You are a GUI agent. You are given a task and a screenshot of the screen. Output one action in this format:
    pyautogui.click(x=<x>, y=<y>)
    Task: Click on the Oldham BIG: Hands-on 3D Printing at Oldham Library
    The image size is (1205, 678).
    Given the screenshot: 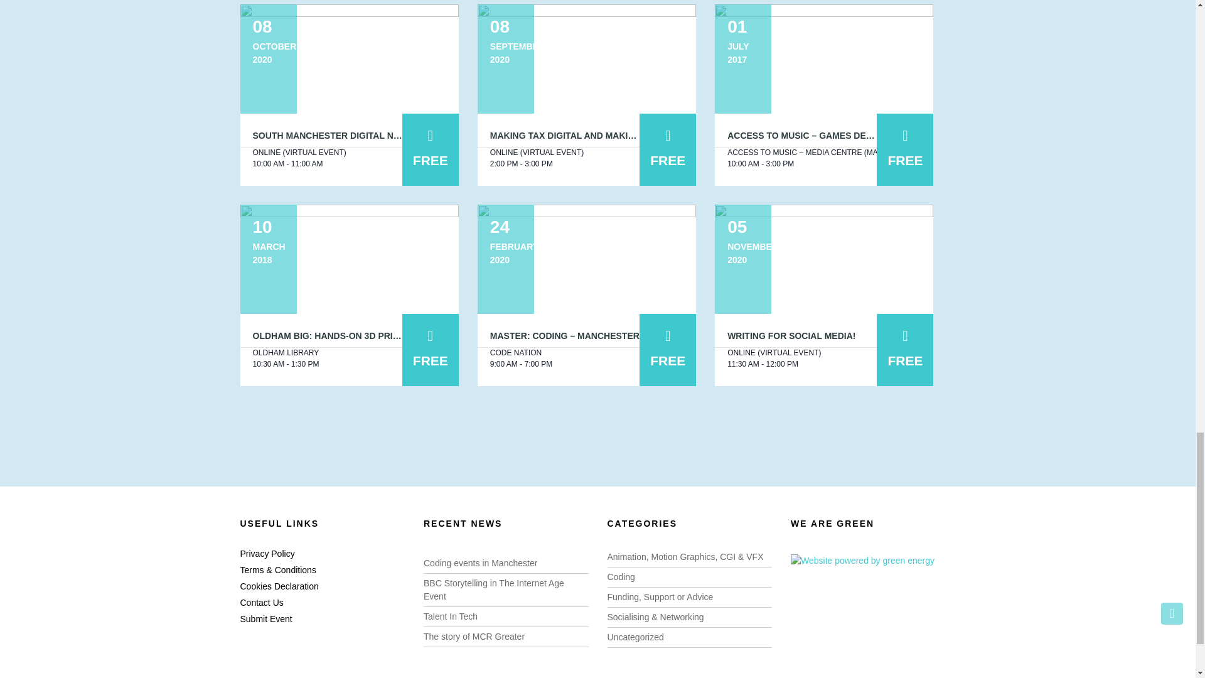 What is the action you would take?
    pyautogui.click(x=349, y=259)
    